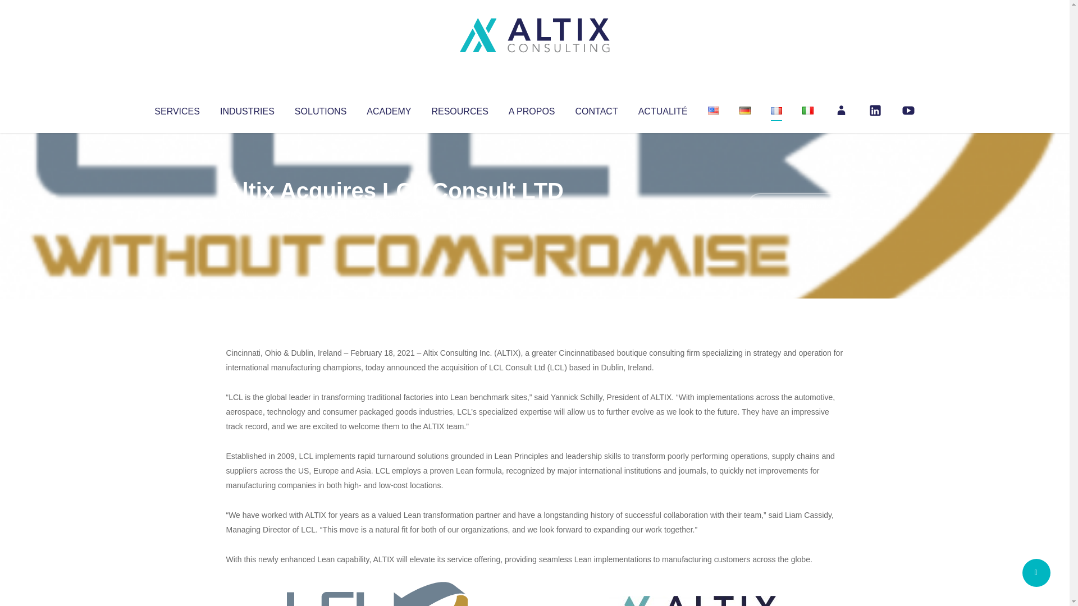 The width and height of the screenshot is (1078, 606). Describe the element at coordinates (320, 109) in the screenshot. I see `SOLUTIONS` at that location.